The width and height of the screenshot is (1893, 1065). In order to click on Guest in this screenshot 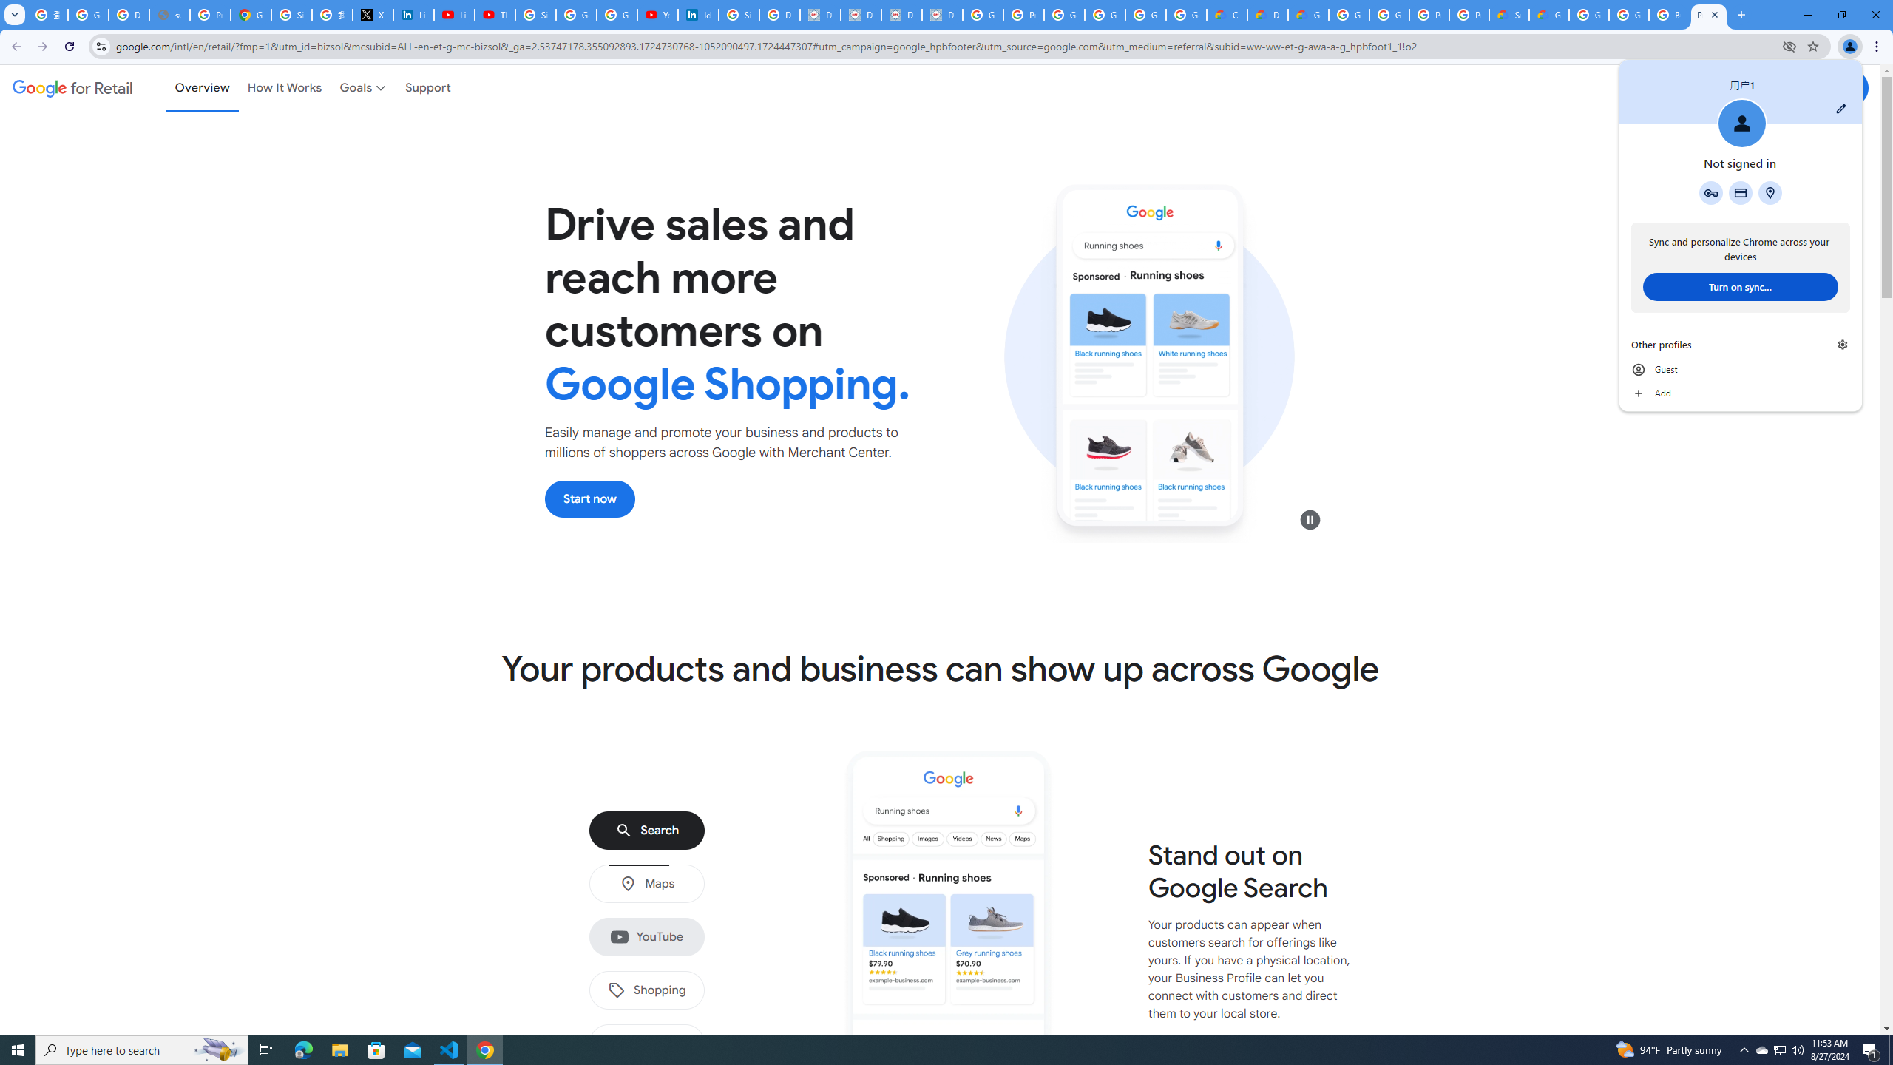, I will do `click(1741, 369)`.